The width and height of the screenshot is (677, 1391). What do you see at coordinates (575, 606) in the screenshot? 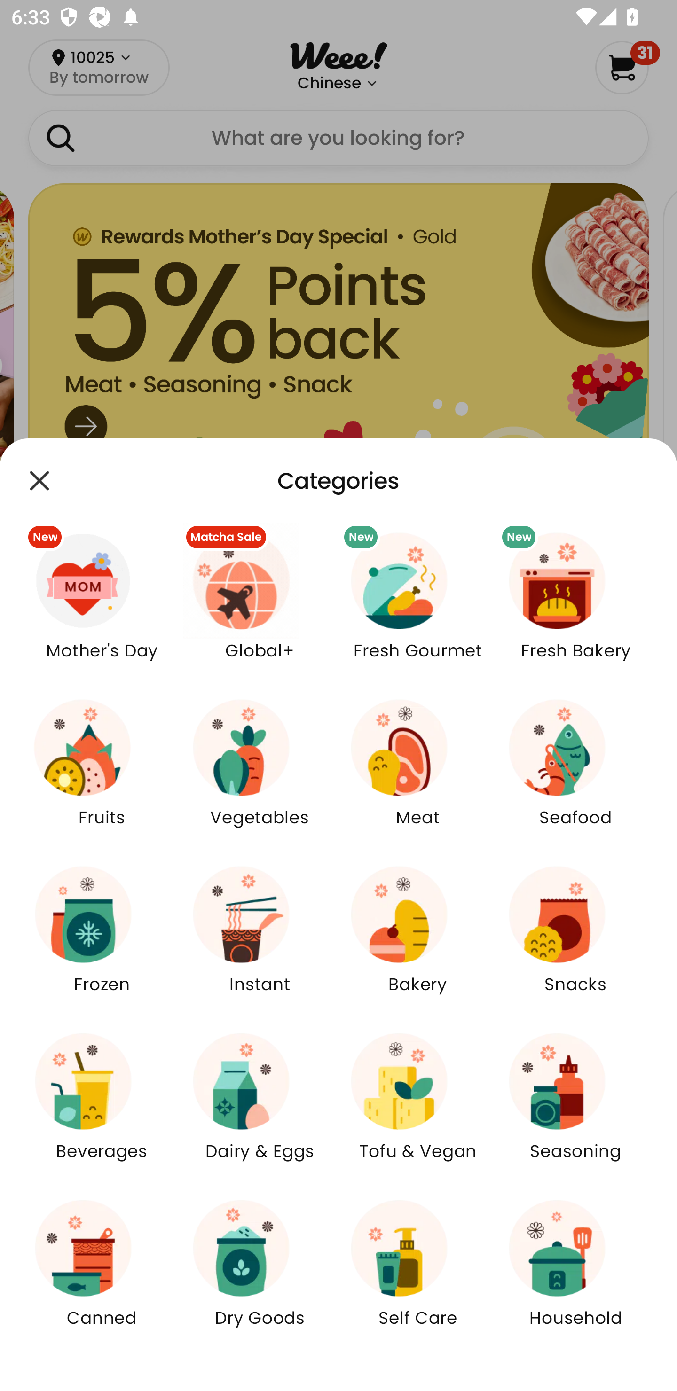
I see `New Fresh Bakery` at bounding box center [575, 606].